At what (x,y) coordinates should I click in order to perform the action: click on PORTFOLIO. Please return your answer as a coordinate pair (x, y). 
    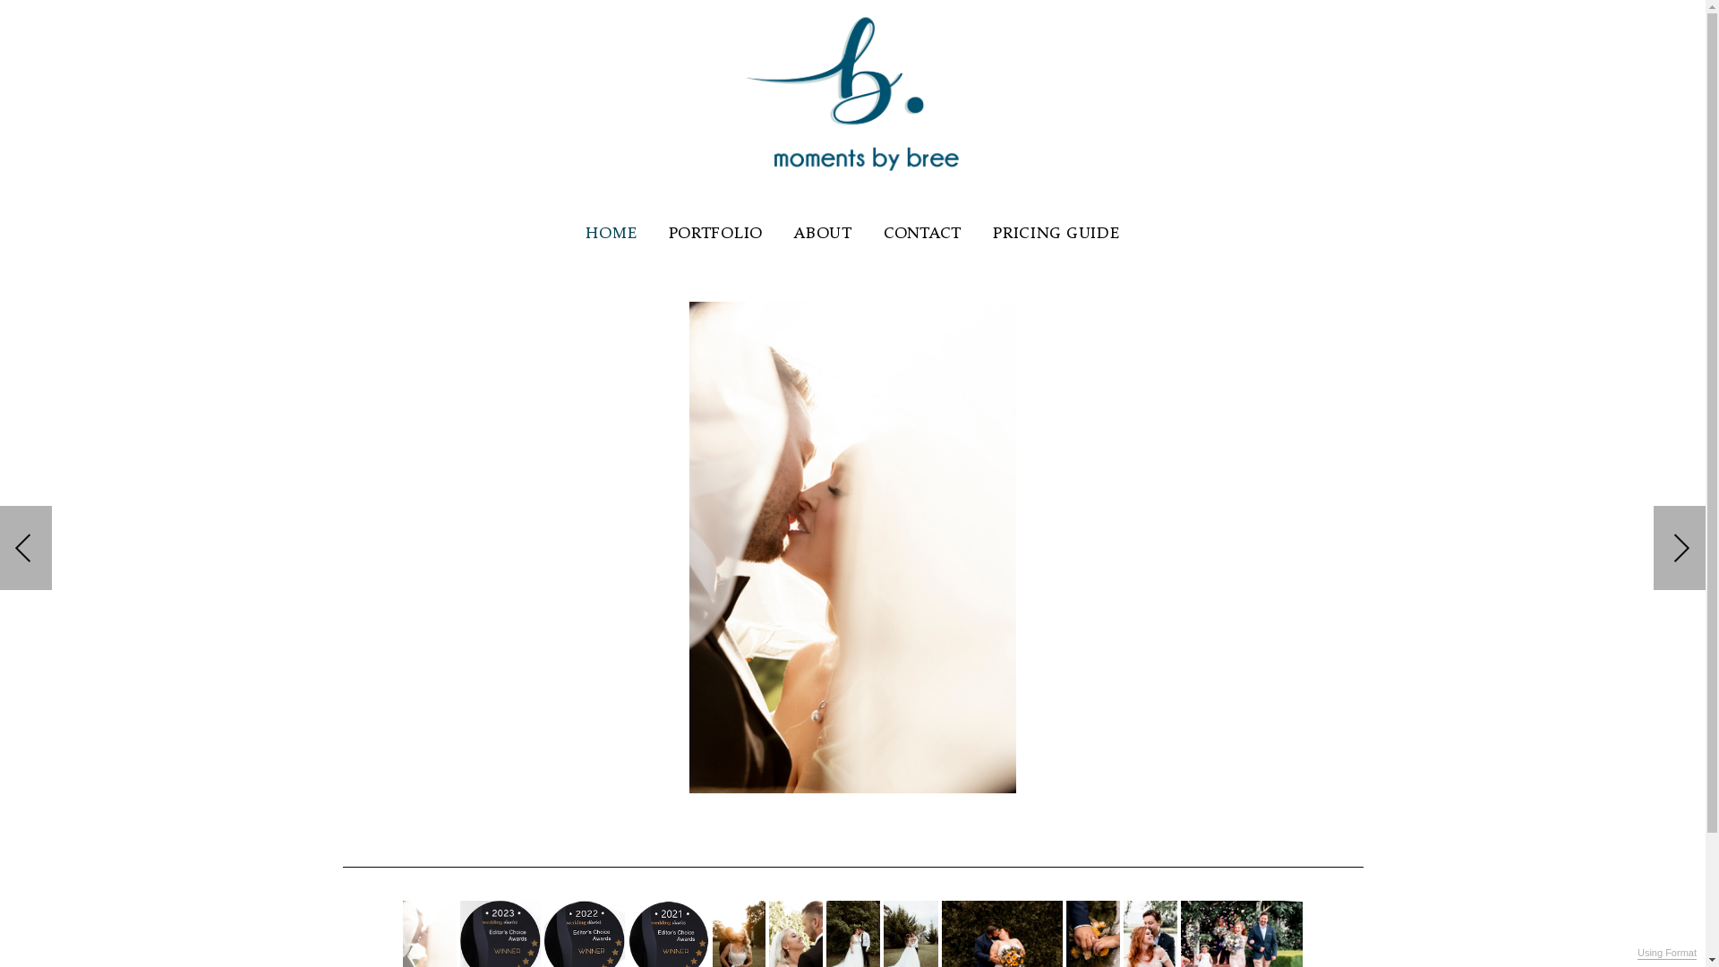
    Looking at the image, I should click on (714, 233).